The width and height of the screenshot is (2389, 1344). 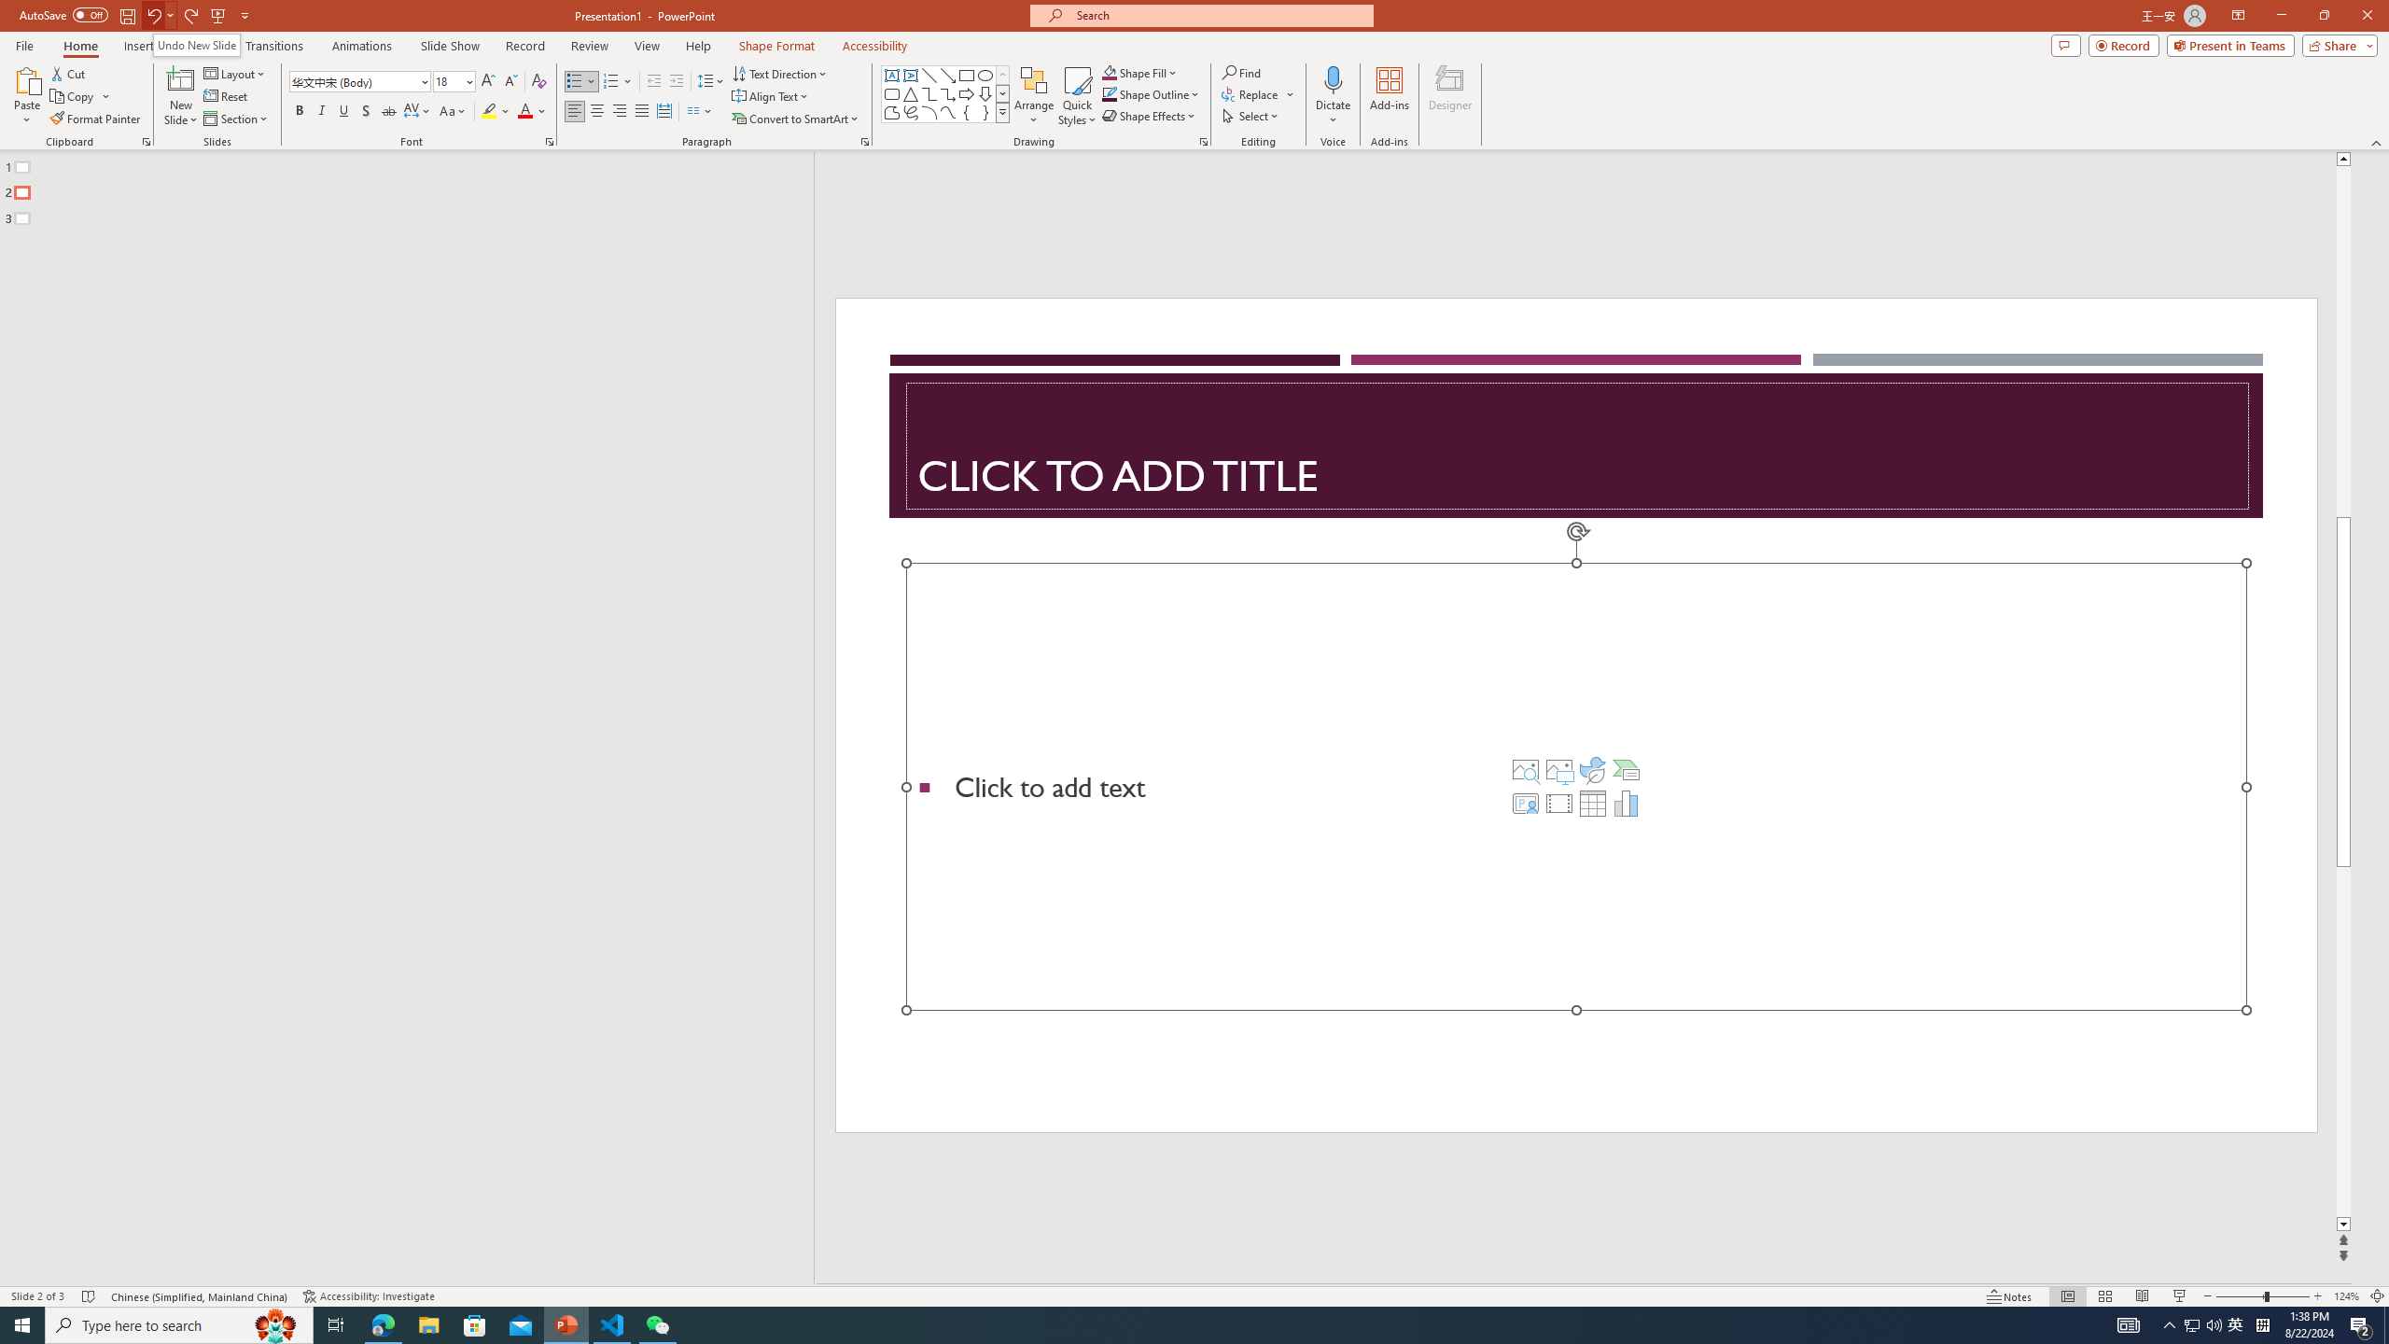 I want to click on Insert Video, so click(x=1558, y=803).